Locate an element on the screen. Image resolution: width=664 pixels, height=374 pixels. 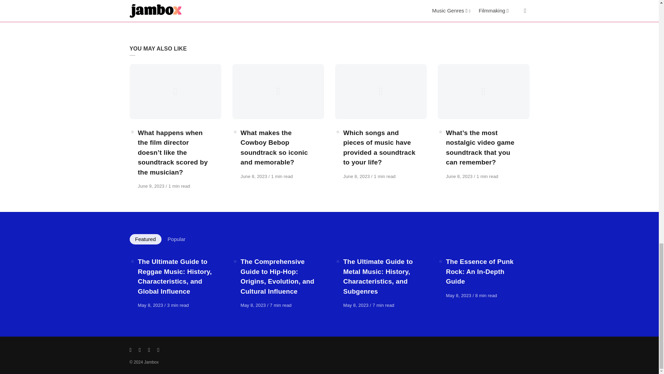
May 8, 2023 is located at coordinates (254, 305).